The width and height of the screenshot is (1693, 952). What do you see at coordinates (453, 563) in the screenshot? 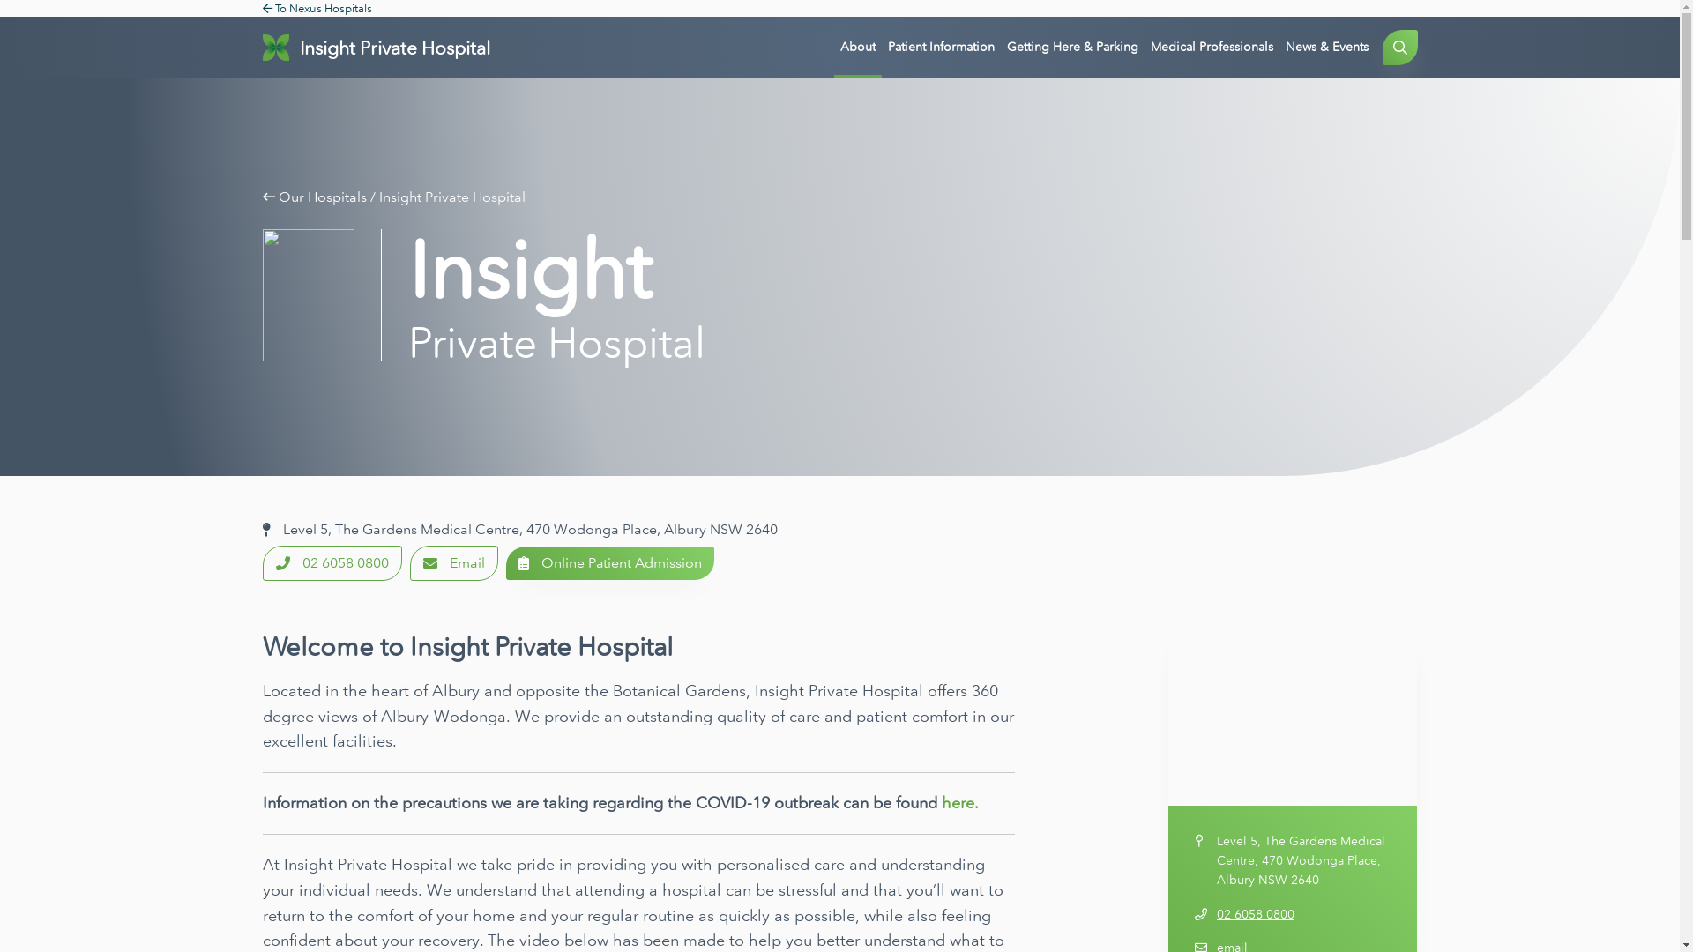
I see `Email` at bounding box center [453, 563].